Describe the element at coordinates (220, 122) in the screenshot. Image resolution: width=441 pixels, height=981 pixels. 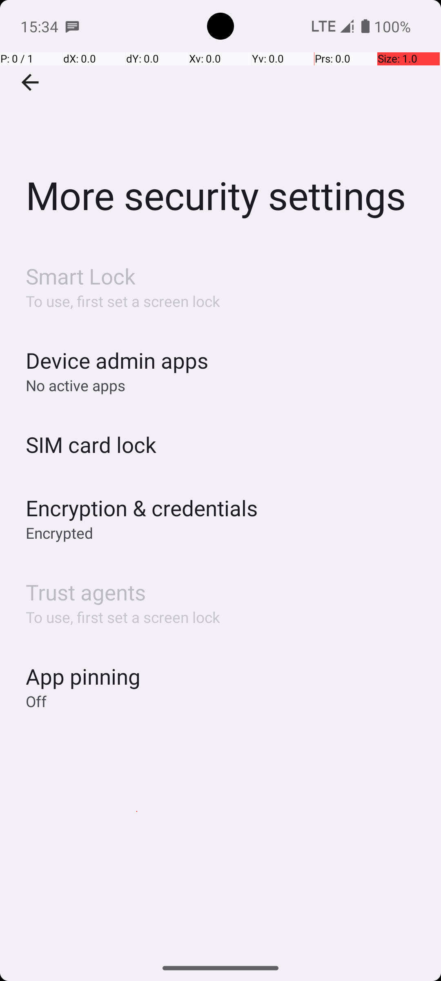
I see `More security settings` at that location.